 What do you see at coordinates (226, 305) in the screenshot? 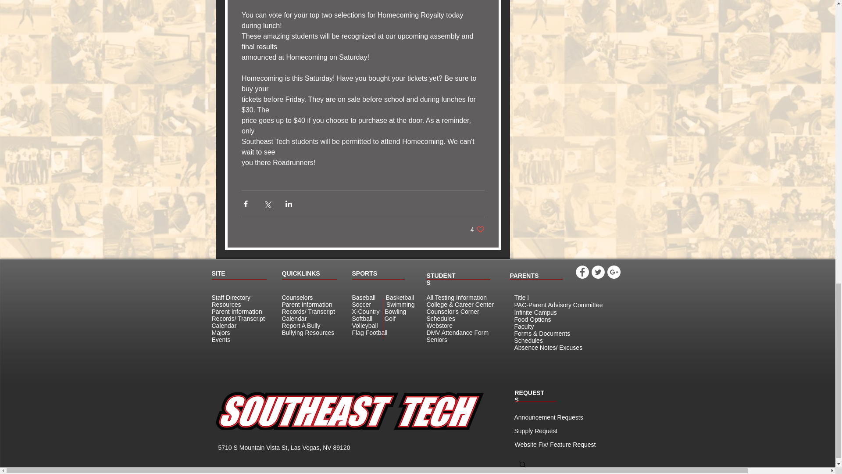
I see `Resources` at bounding box center [226, 305].